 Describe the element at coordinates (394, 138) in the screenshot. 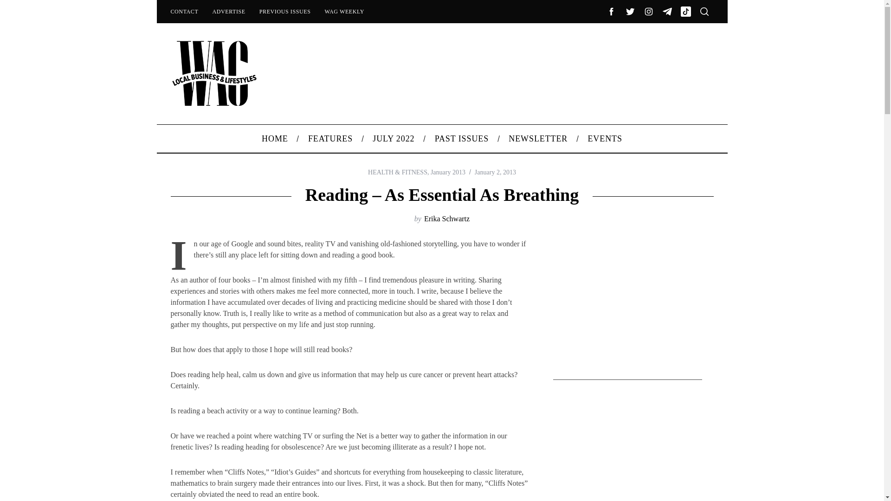

I see `JULY 2022` at that location.